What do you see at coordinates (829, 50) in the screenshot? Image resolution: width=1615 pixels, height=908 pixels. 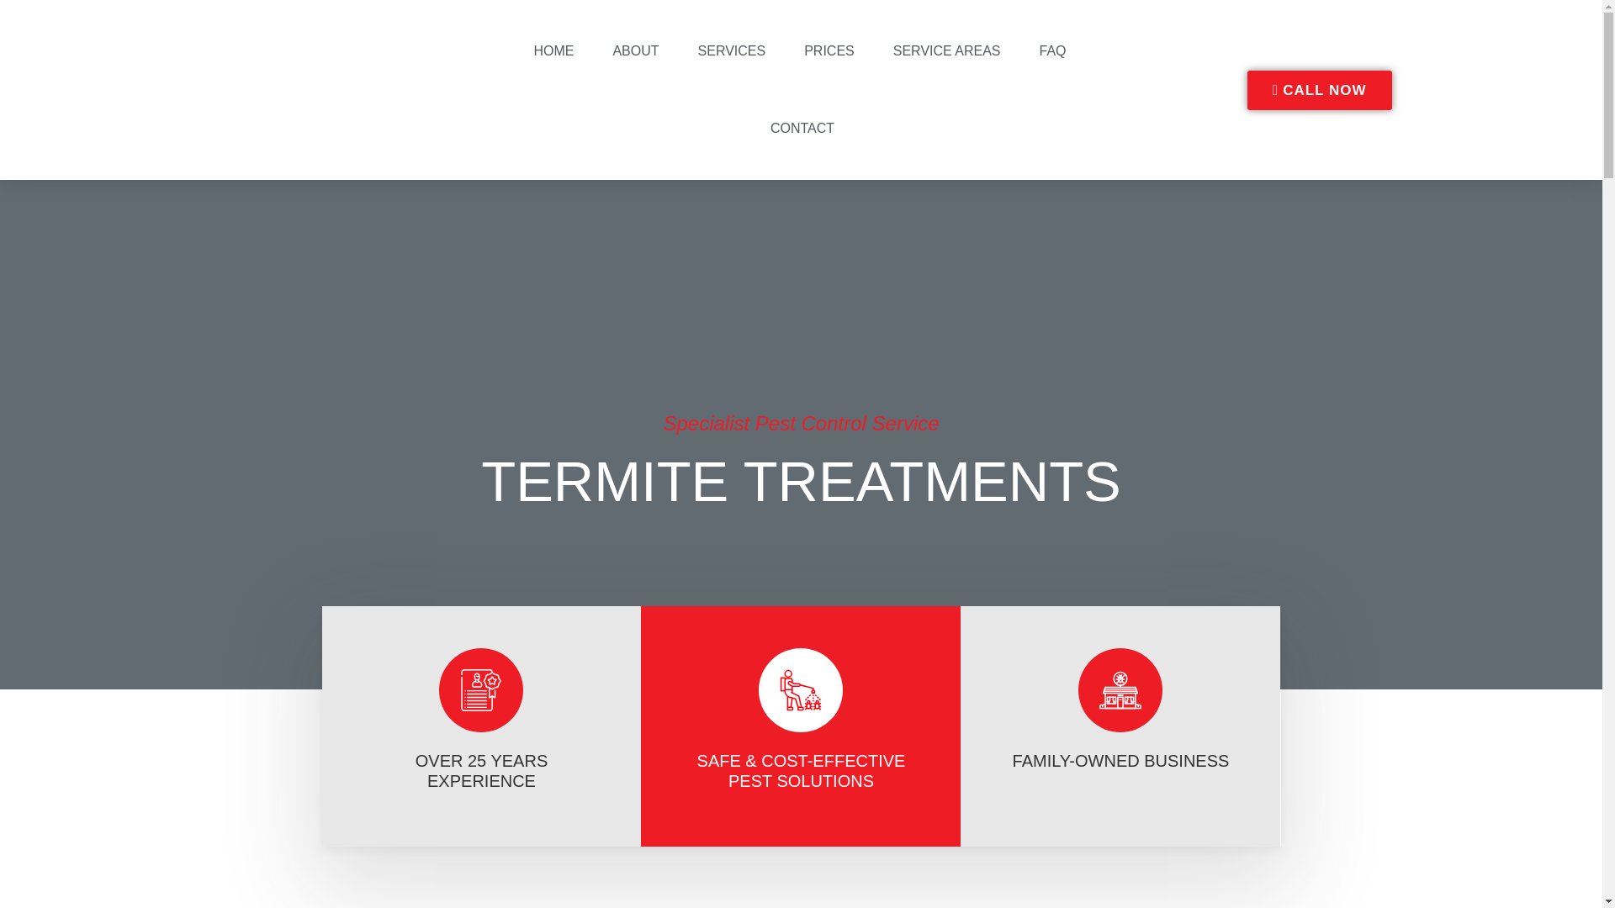 I see `PRICES` at bounding box center [829, 50].